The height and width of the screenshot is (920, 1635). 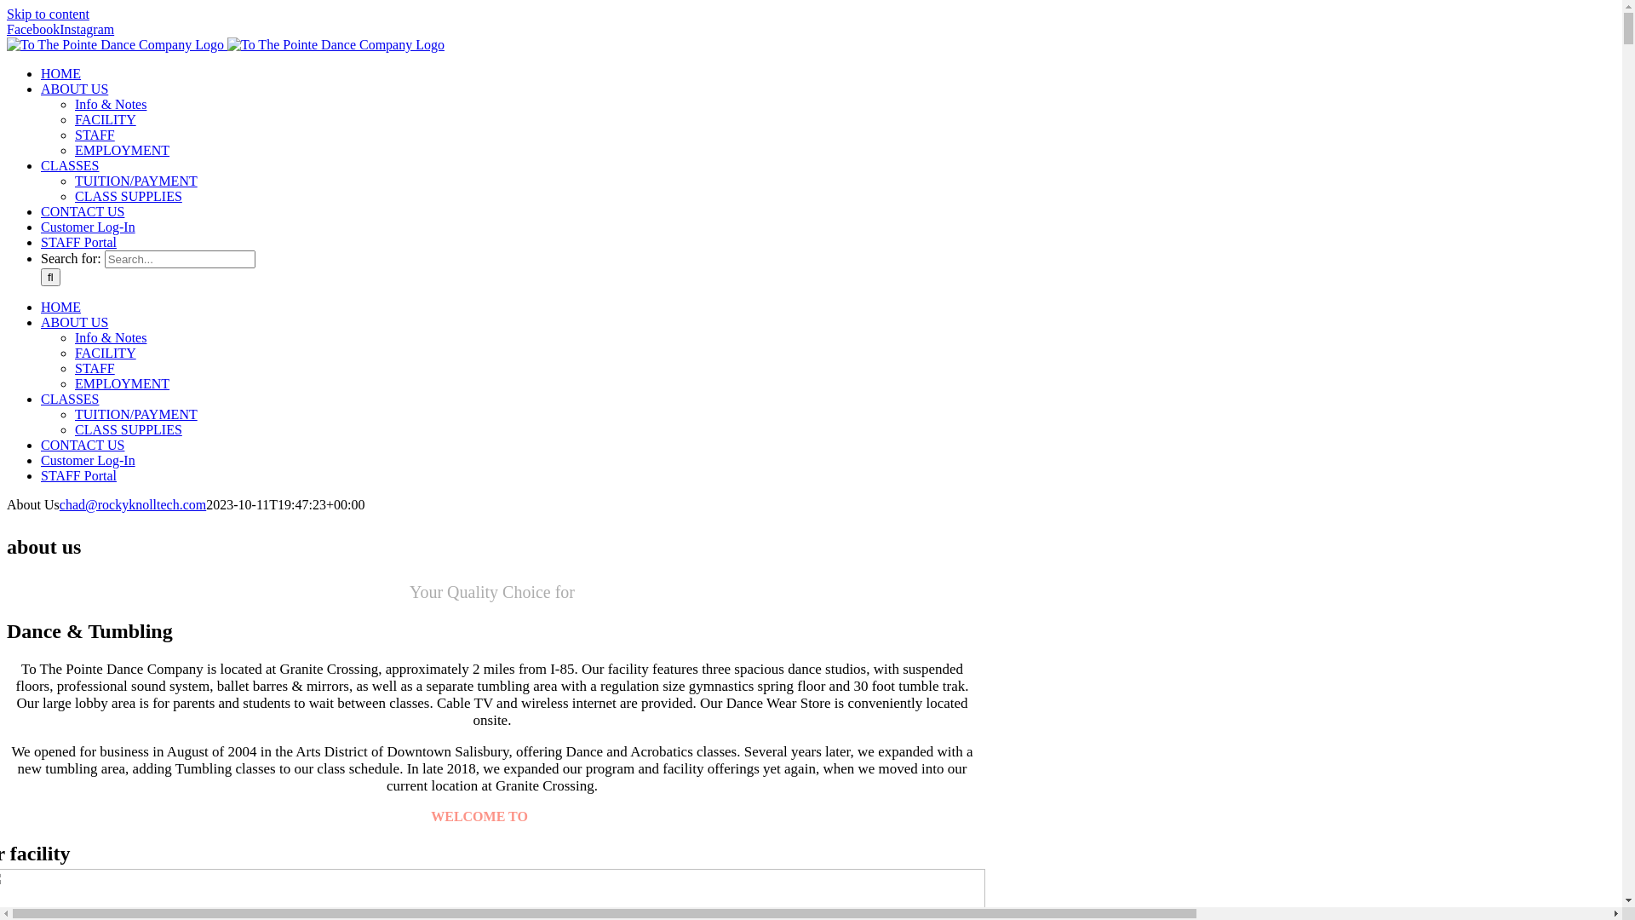 I want to click on Instagram, so click(x=87, y=29).